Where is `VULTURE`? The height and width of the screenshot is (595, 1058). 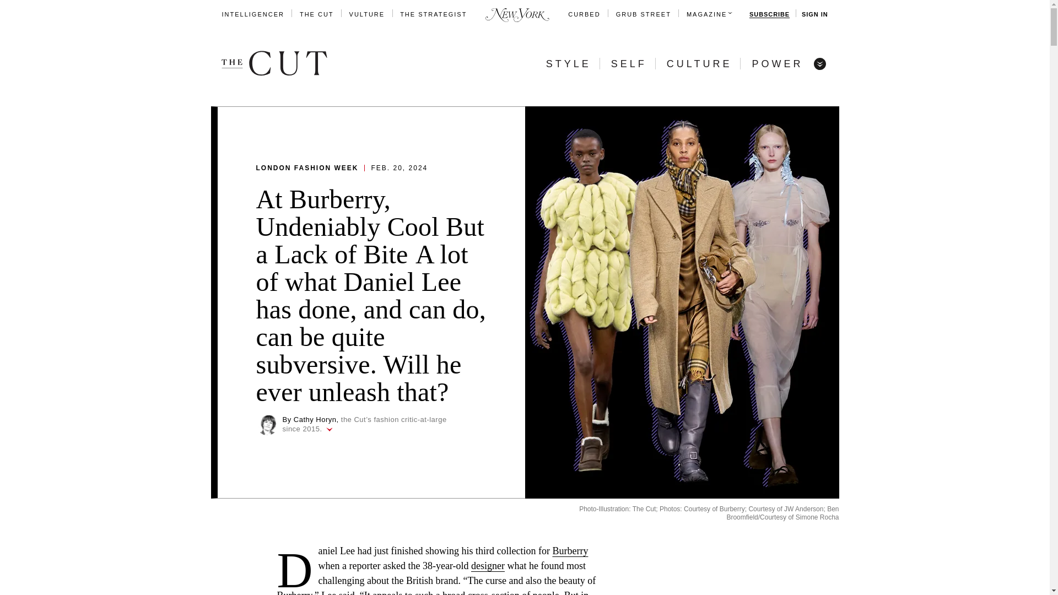
VULTURE is located at coordinates (367, 14).